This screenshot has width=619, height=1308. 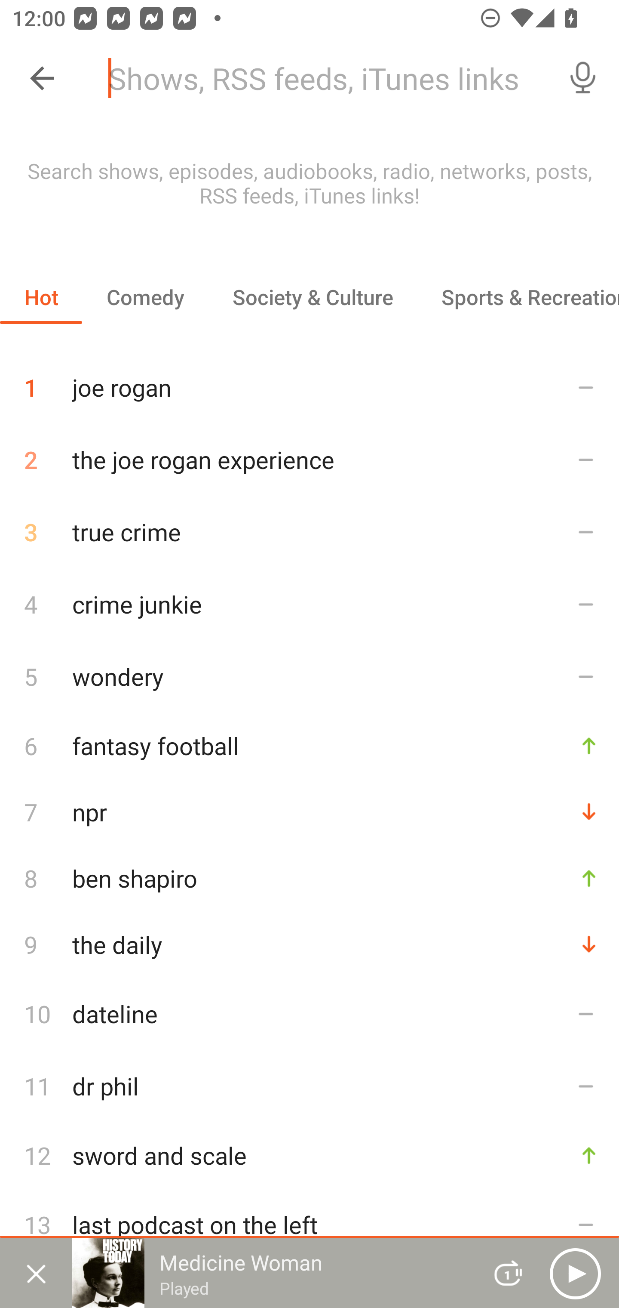 What do you see at coordinates (309, 1225) in the screenshot?
I see `13 last podcast on the left` at bounding box center [309, 1225].